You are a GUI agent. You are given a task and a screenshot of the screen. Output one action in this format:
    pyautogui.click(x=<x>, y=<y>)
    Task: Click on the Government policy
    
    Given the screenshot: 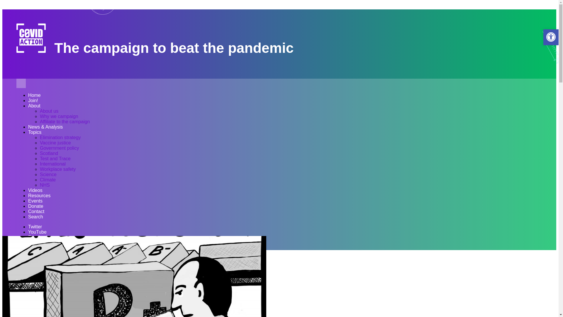 What is the action you would take?
    pyautogui.click(x=59, y=148)
    